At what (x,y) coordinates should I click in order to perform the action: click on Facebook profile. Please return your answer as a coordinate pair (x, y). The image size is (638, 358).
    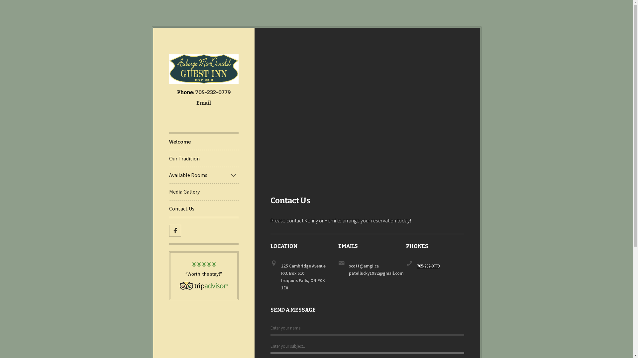
    Looking at the image, I should click on (175, 231).